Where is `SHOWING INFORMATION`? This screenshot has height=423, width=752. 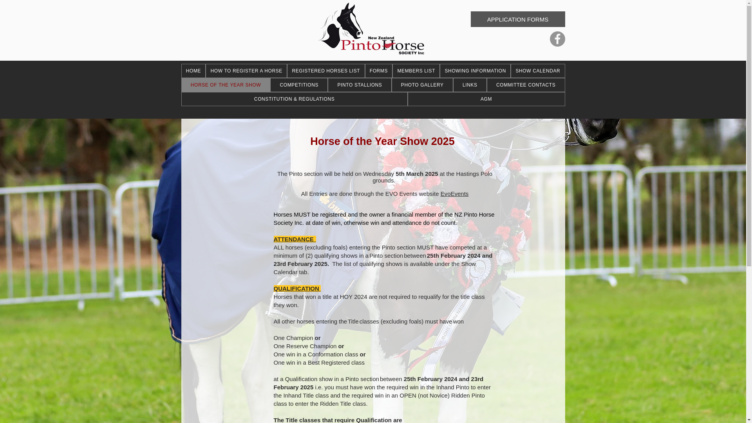 SHOWING INFORMATION is located at coordinates (475, 70).